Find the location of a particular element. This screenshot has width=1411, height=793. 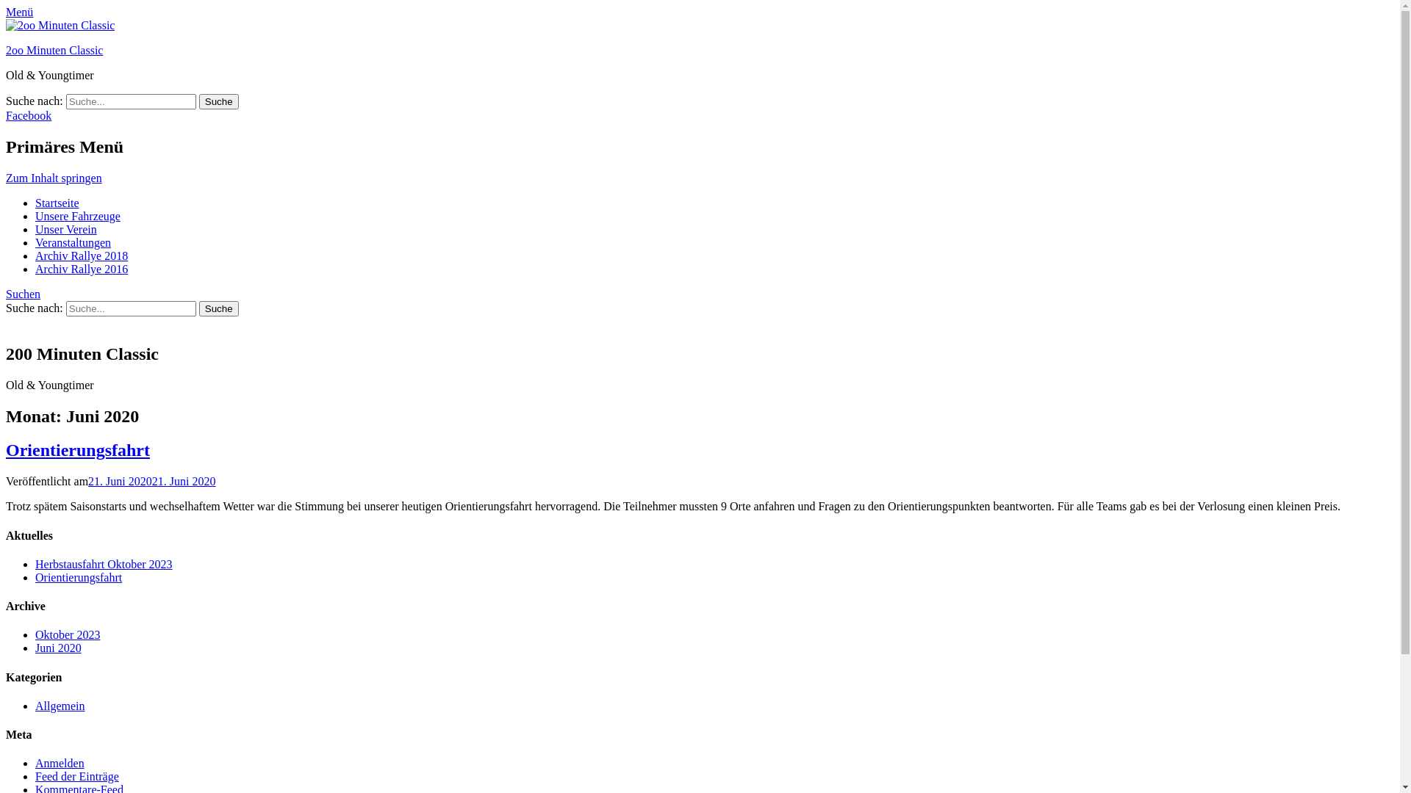

Juni 2020 is located at coordinates (59, 648).